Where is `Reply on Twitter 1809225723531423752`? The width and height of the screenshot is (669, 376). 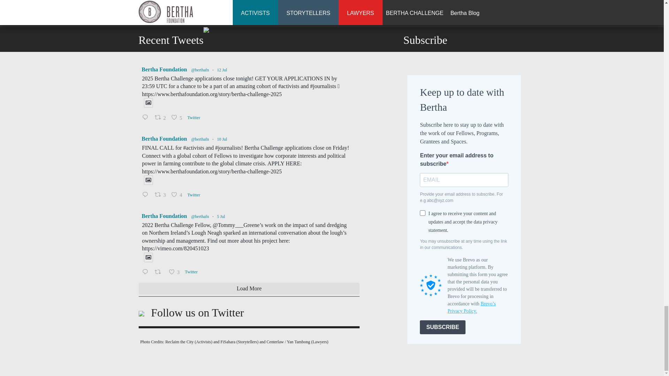
Reply on Twitter 1809225723531423752 is located at coordinates (146, 272).